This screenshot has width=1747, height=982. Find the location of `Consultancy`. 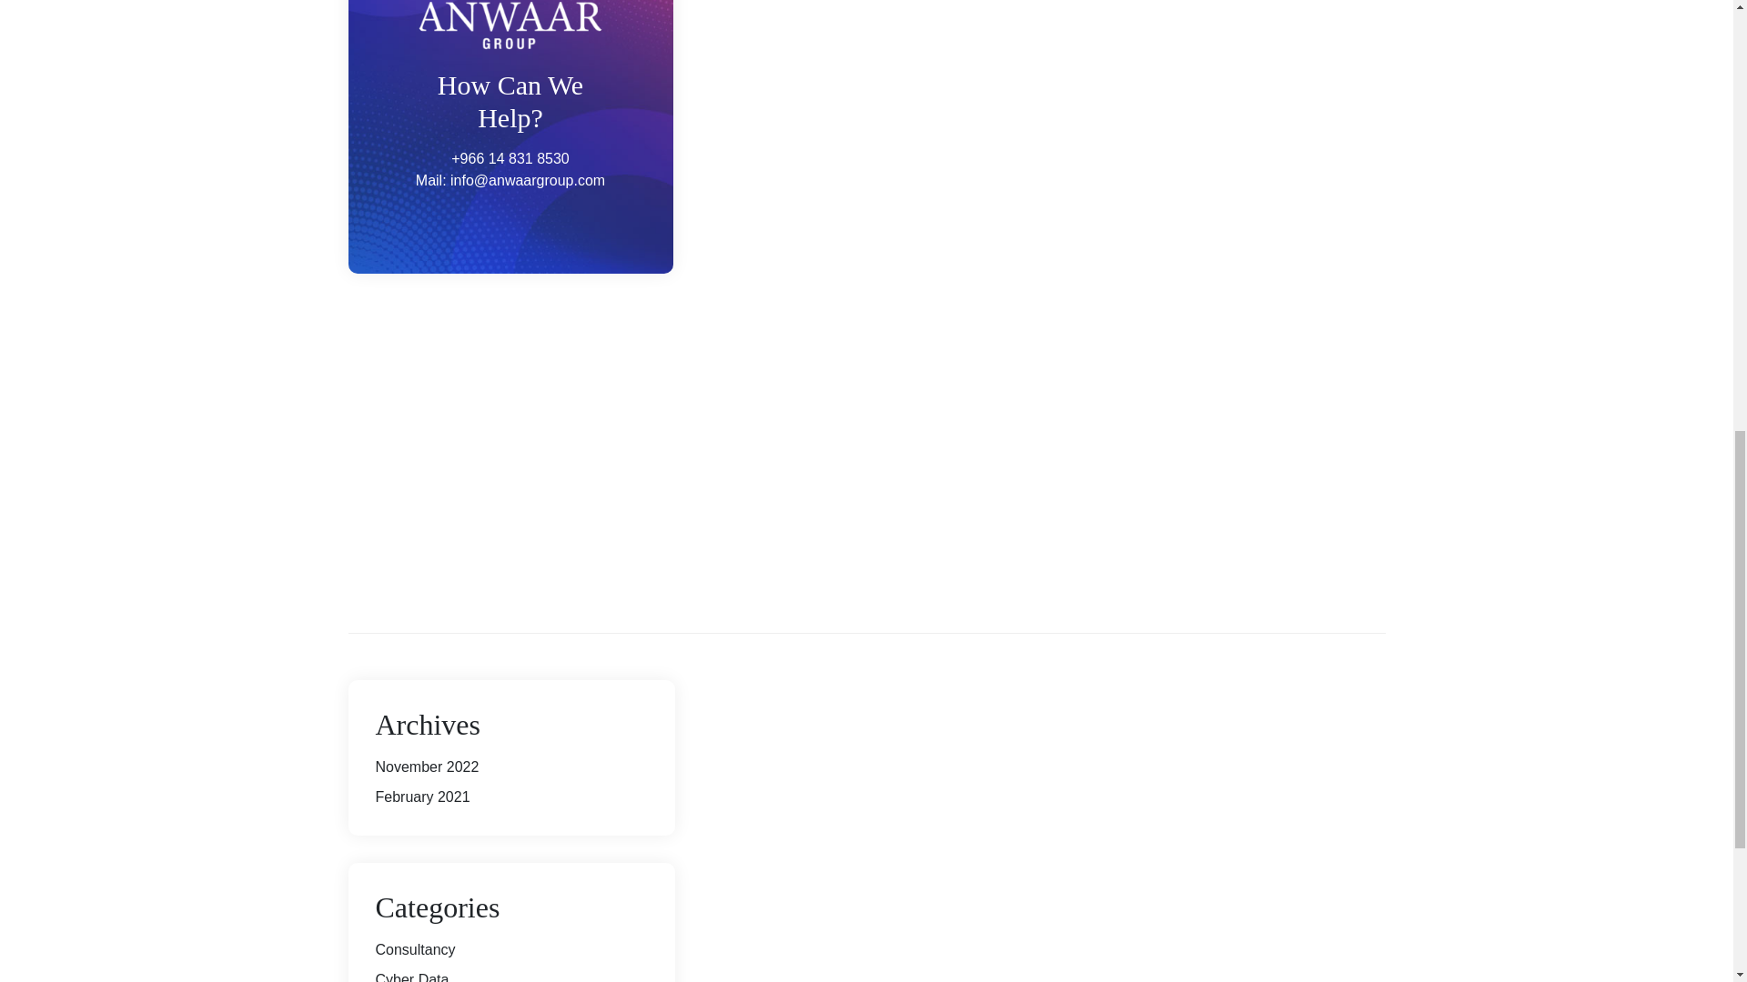

Consultancy is located at coordinates (415, 949).